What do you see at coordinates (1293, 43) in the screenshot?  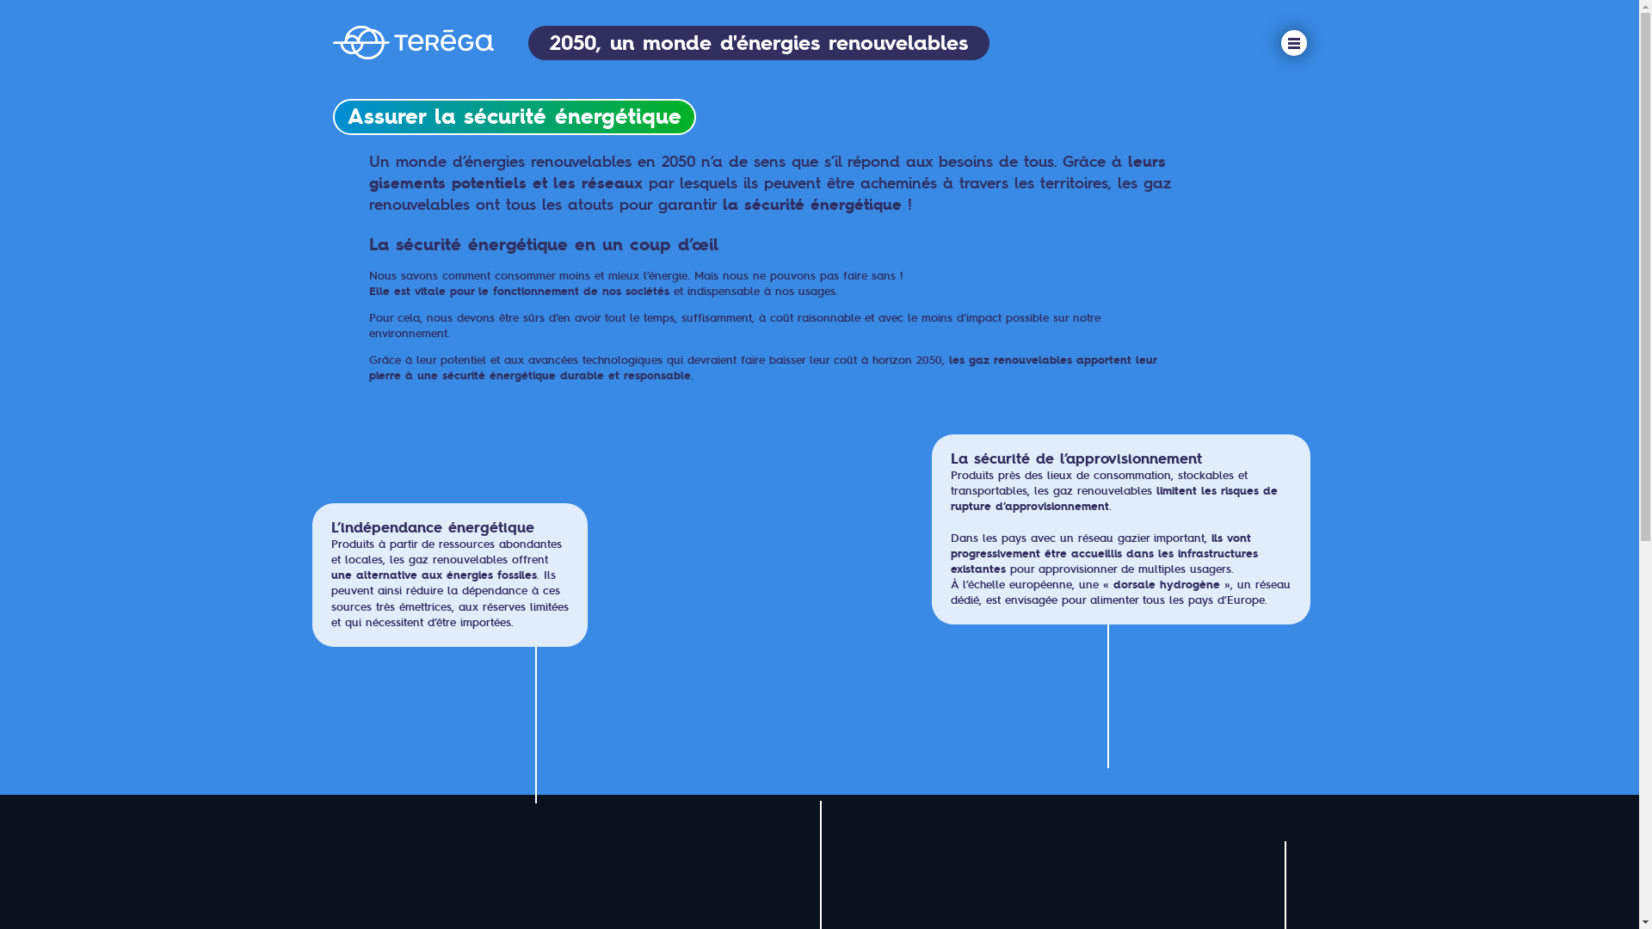 I see `menu` at bounding box center [1293, 43].